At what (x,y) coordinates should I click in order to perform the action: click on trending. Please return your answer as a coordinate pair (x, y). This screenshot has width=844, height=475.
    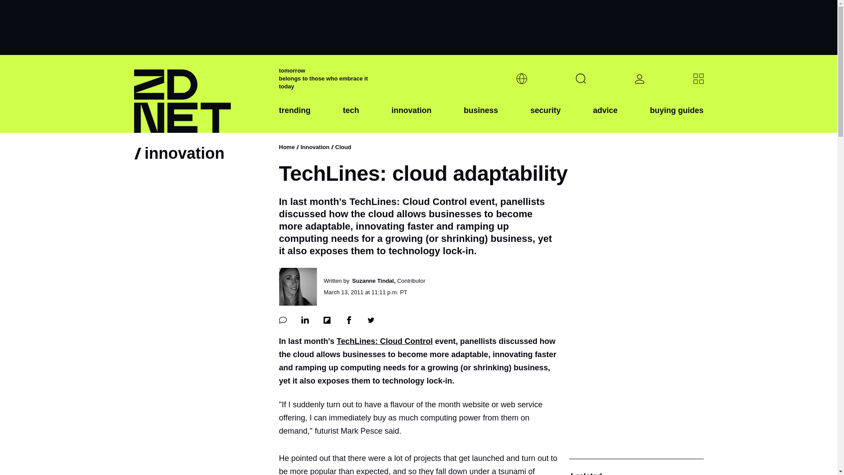
    Looking at the image, I should click on (295, 117).